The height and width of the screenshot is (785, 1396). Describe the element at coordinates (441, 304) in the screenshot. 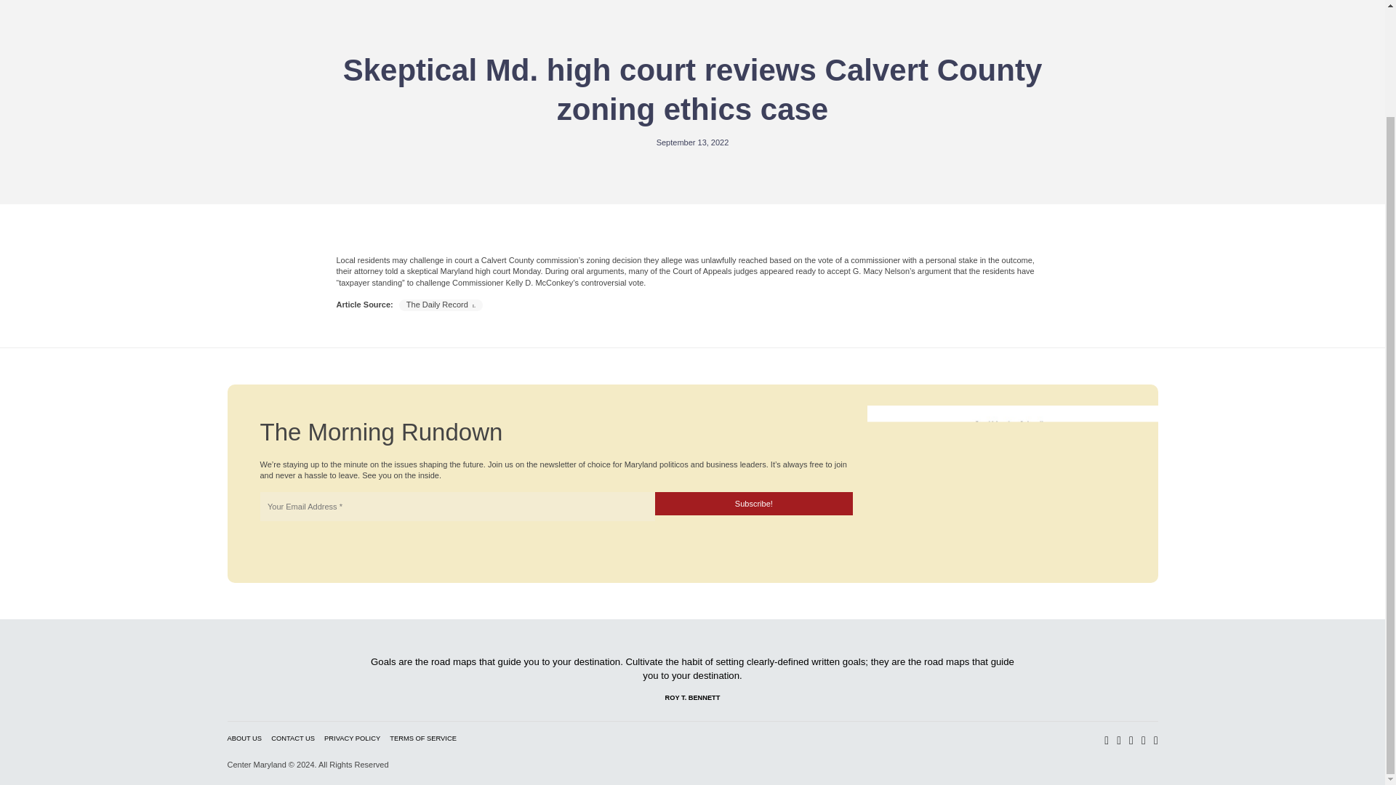

I see `The Daily Record` at that location.